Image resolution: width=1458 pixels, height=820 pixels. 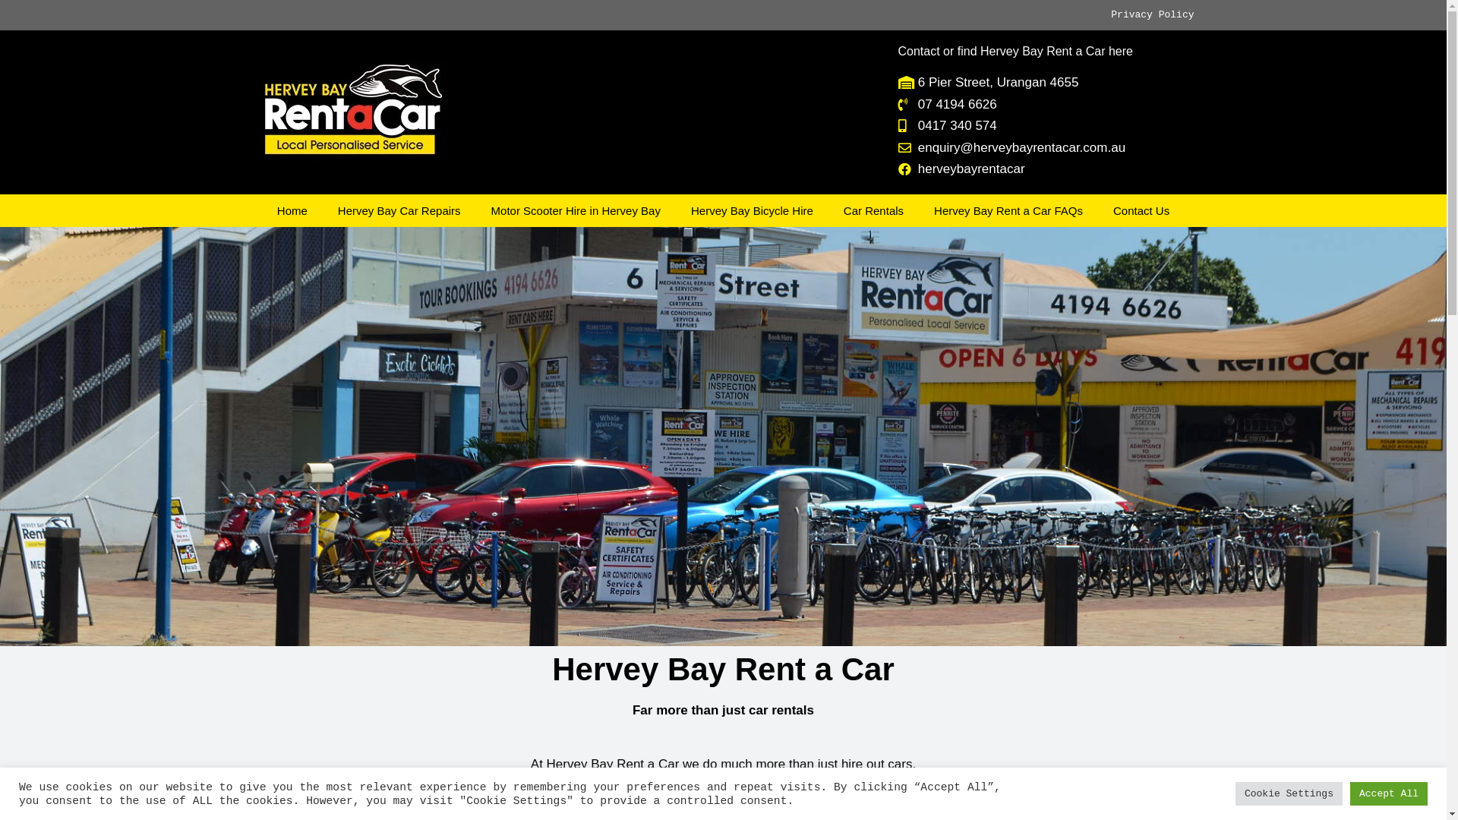 What do you see at coordinates (1008, 211) in the screenshot?
I see `Hervey Bay Rent a Car FAQs` at bounding box center [1008, 211].